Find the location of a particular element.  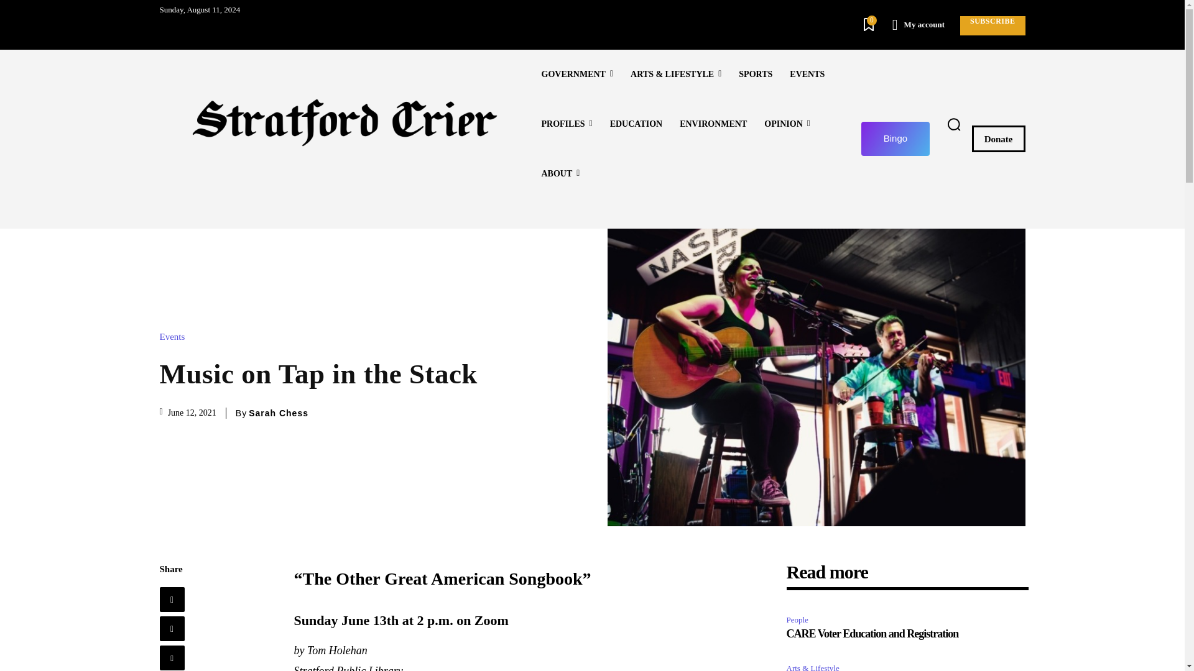

Subscribe is located at coordinates (993, 25).